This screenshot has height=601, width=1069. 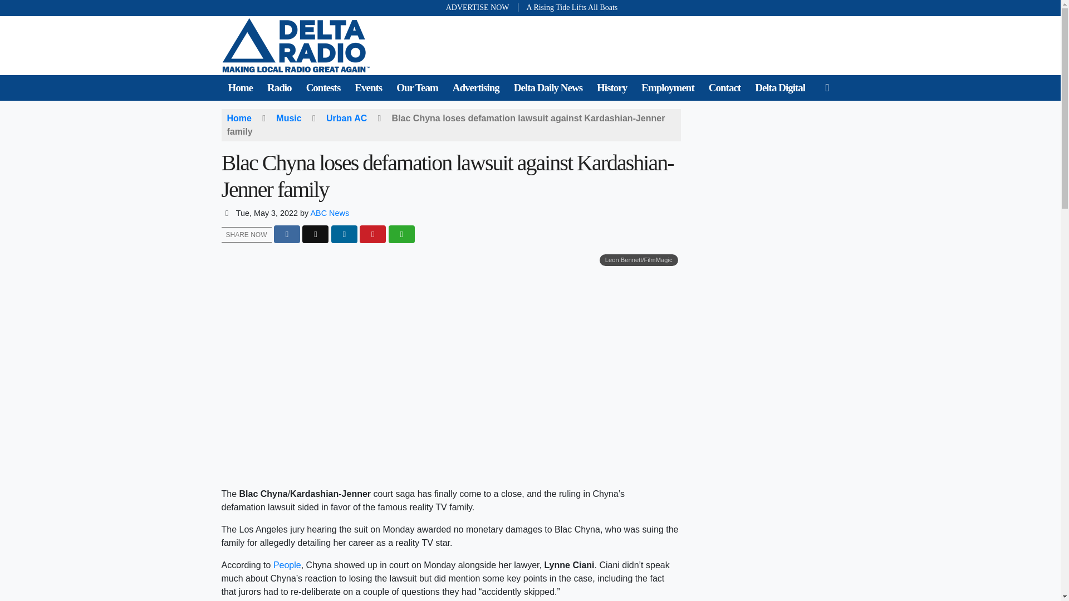 What do you see at coordinates (344, 235) in the screenshot?
I see `Share to LinkedIn` at bounding box center [344, 235].